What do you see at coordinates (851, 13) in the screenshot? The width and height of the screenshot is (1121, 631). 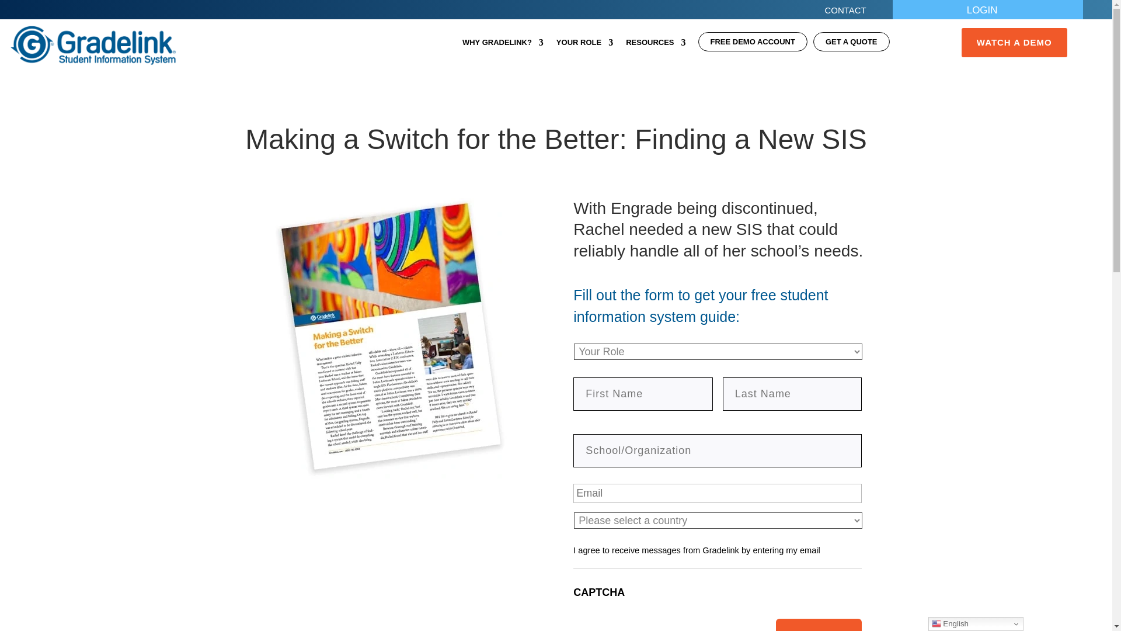 I see `CONTACT` at bounding box center [851, 13].